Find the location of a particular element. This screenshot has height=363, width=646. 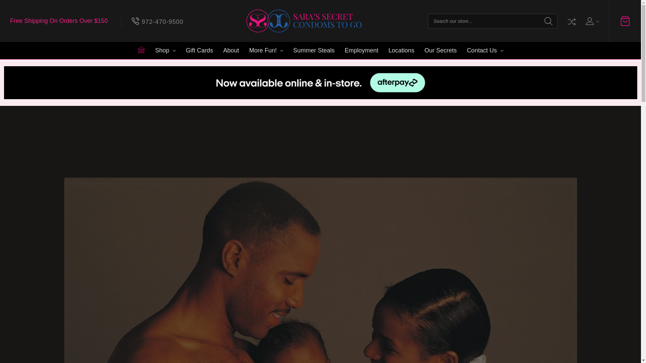

Compare is located at coordinates (571, 21).